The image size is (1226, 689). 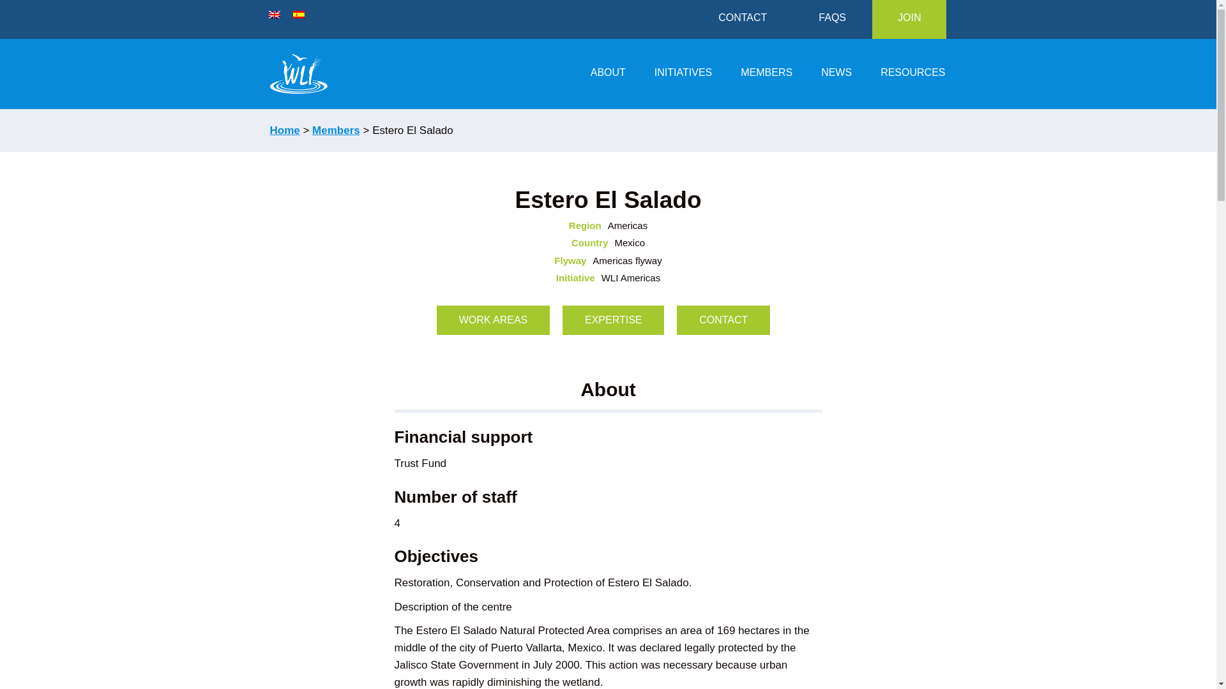 What do you see at coordinates (909, 19) in the screenshot?
I see `JOIN` at bounding box center [909, 19].